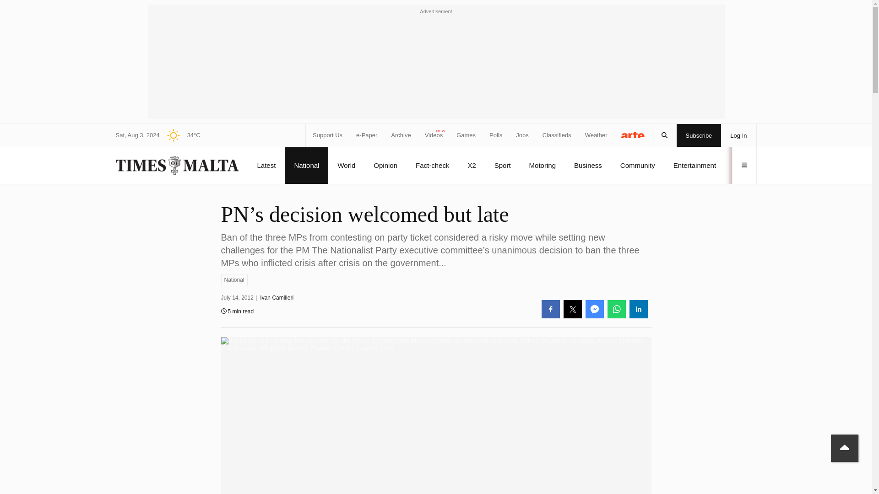 Image resolution: width=879 pixels, height=494 pixels. I want to click on Additional weather information, so click(180, 135).